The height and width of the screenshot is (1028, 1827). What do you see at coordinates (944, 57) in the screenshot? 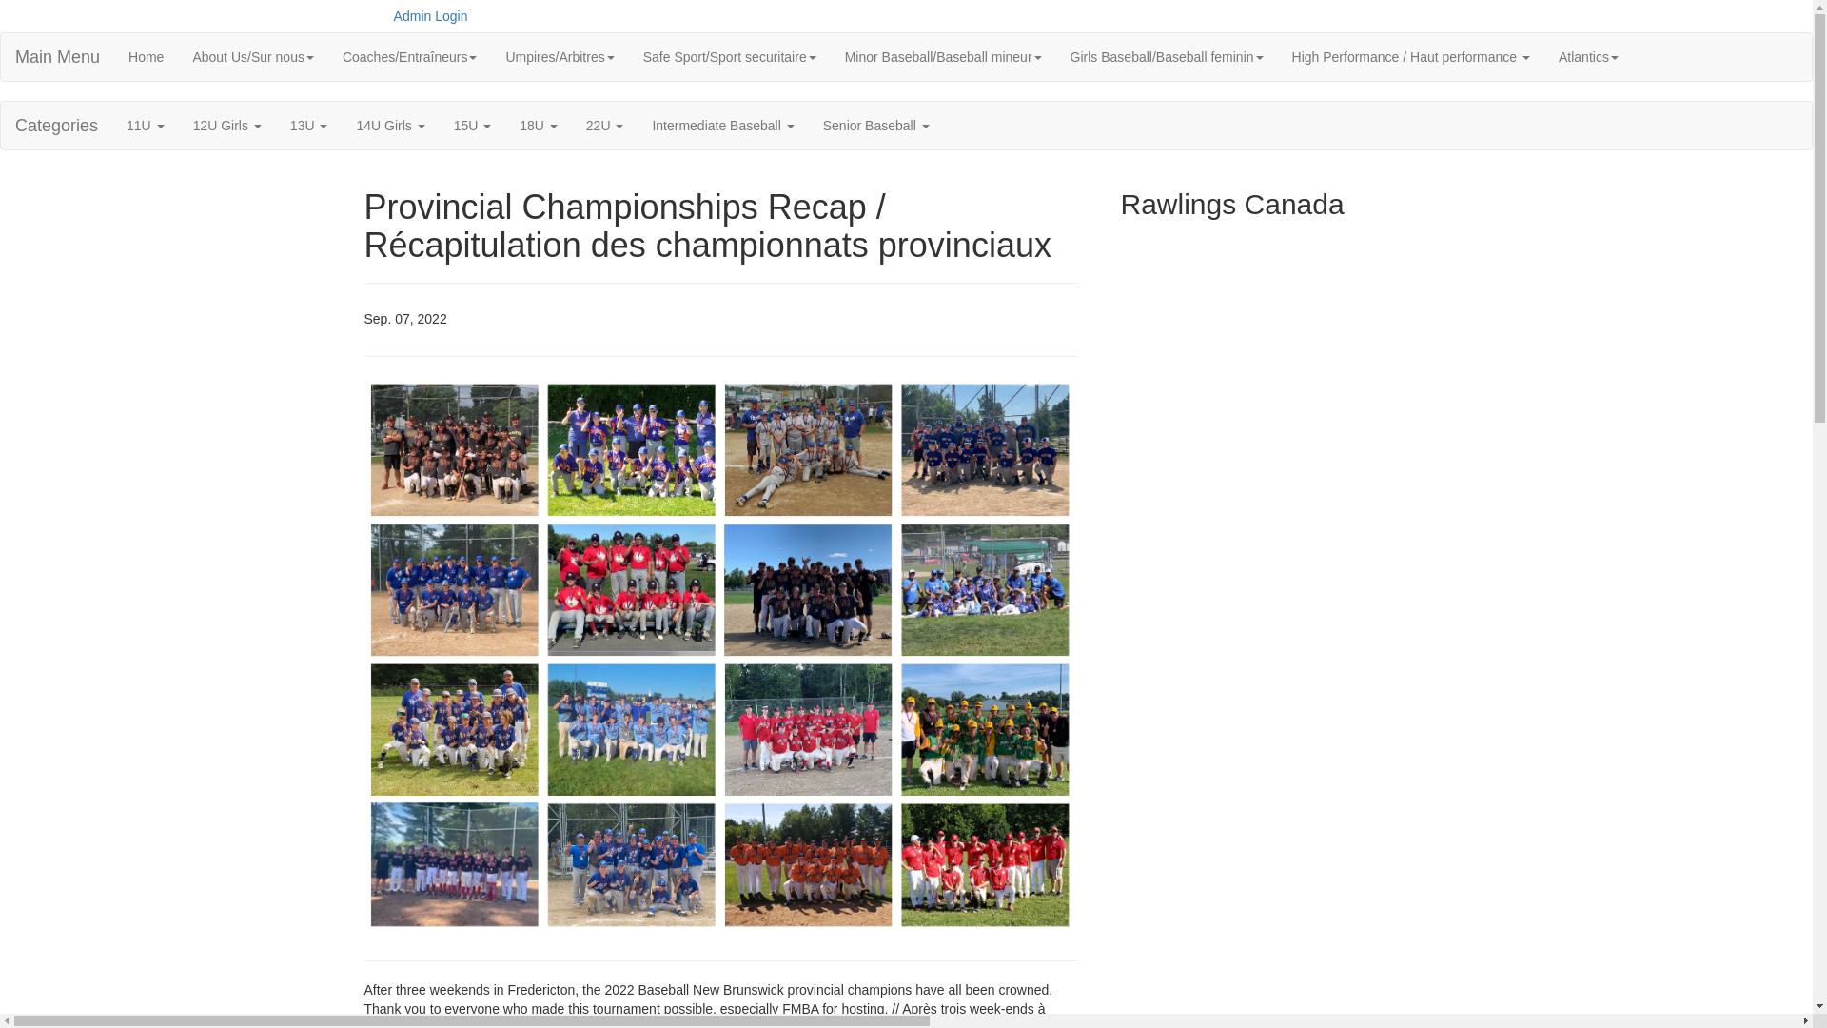
I see `Minor Baseball/Baseball mineur` at bounding box center [944, 57].